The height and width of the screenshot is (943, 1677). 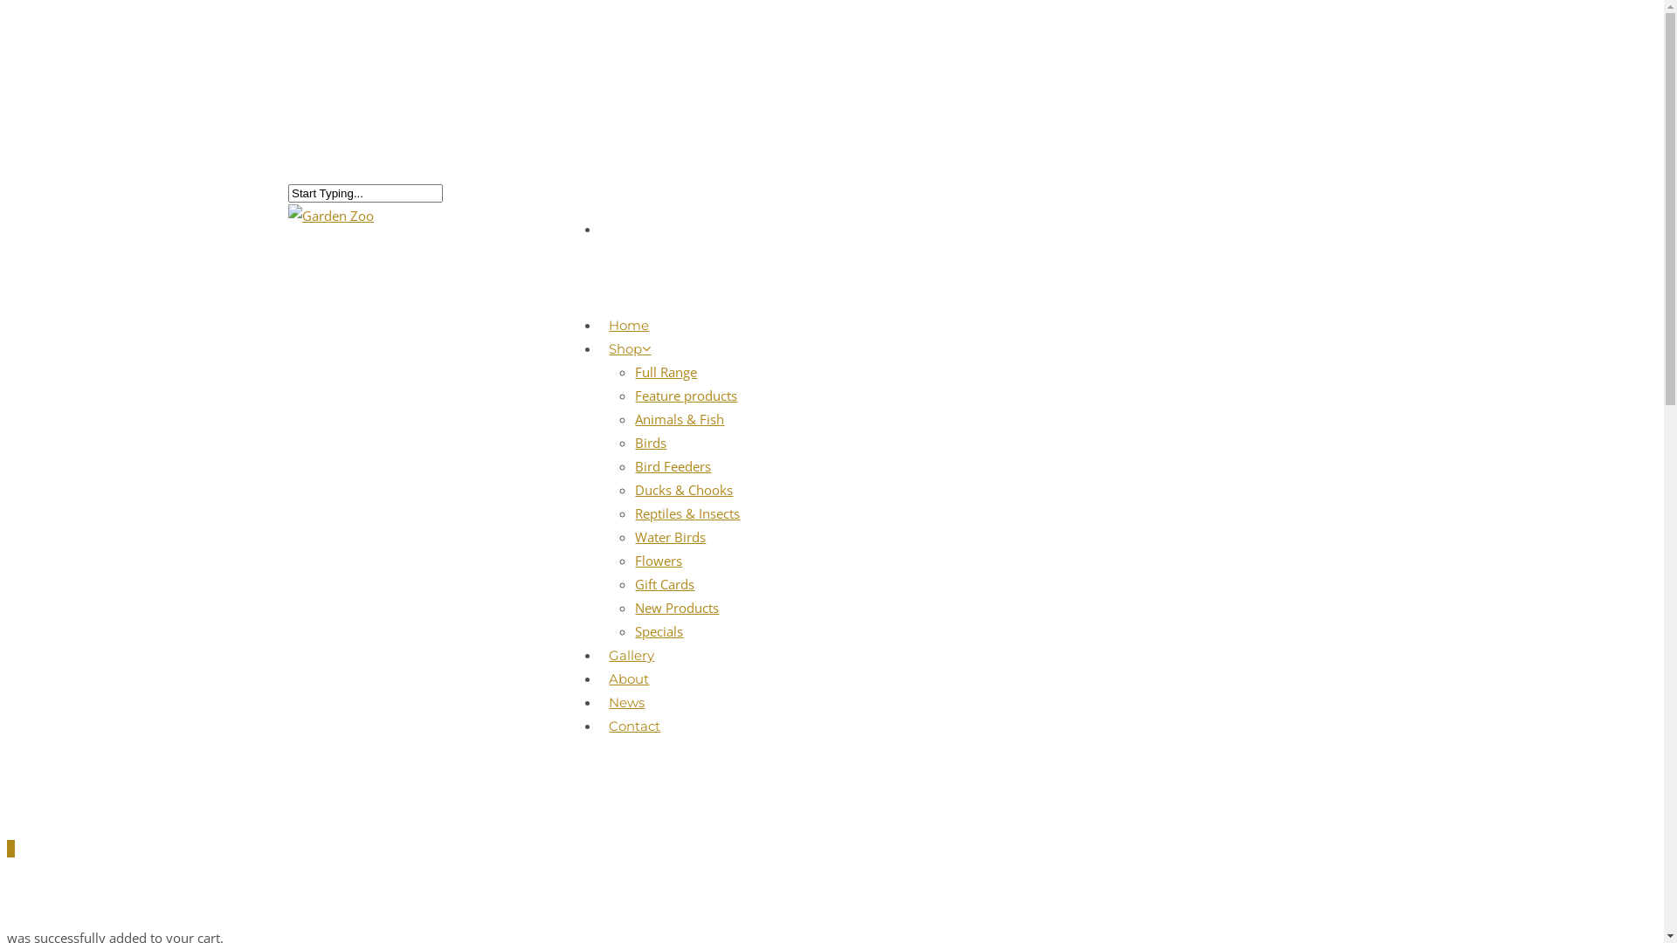 What do you see at coordinates (671, 537) in the screenshot?
I see `Water Birds` at bounding box center [671, 537].